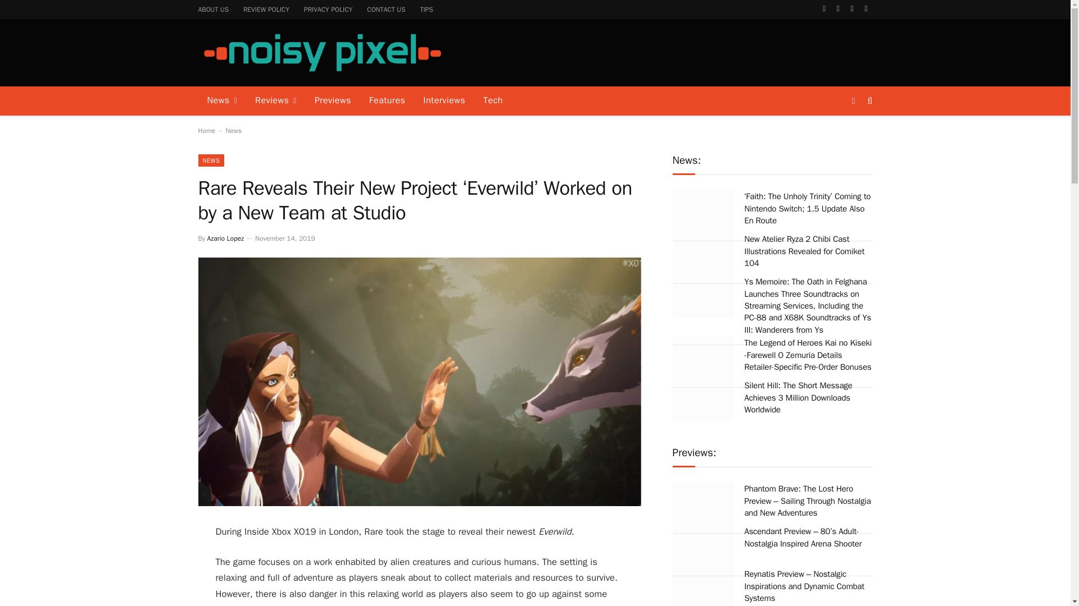 The image size is (1079, 606). I want to click on Interviews, so click(444, 101).